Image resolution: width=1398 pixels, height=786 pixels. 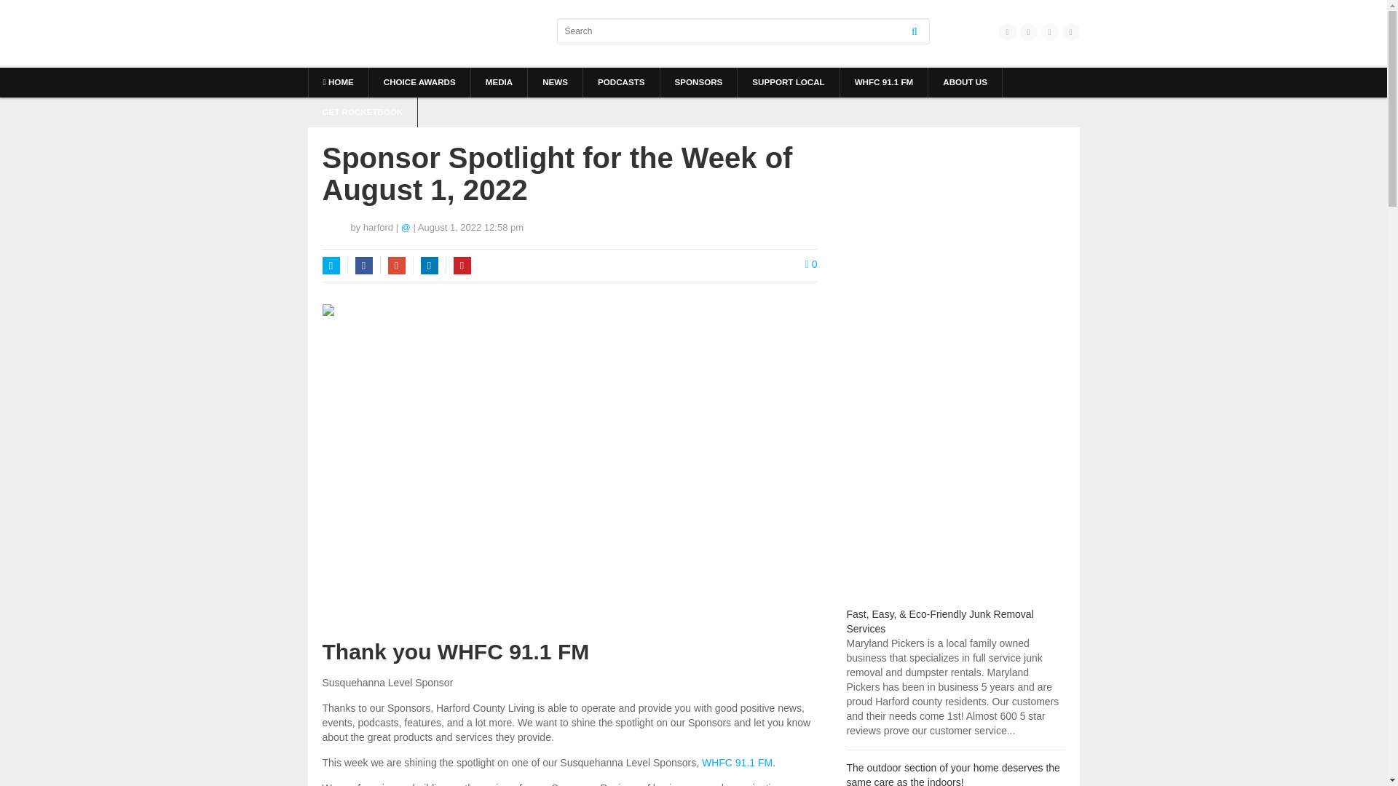 What do you see at coordinates (419, 82) in the screenshot?
I see `CHOICE AWARDS` at bounding box center [419, 82].